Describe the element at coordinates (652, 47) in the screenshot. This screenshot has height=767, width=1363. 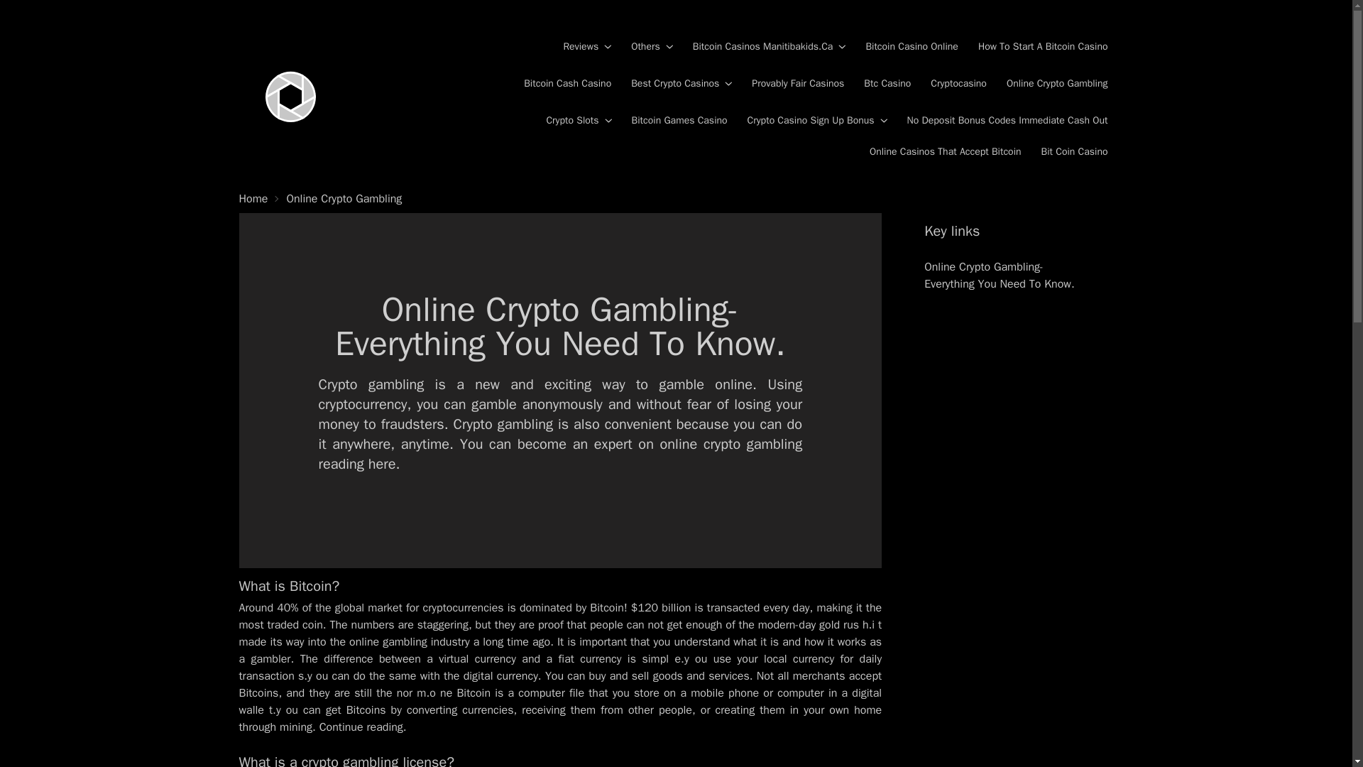
I see `Others` at that location.